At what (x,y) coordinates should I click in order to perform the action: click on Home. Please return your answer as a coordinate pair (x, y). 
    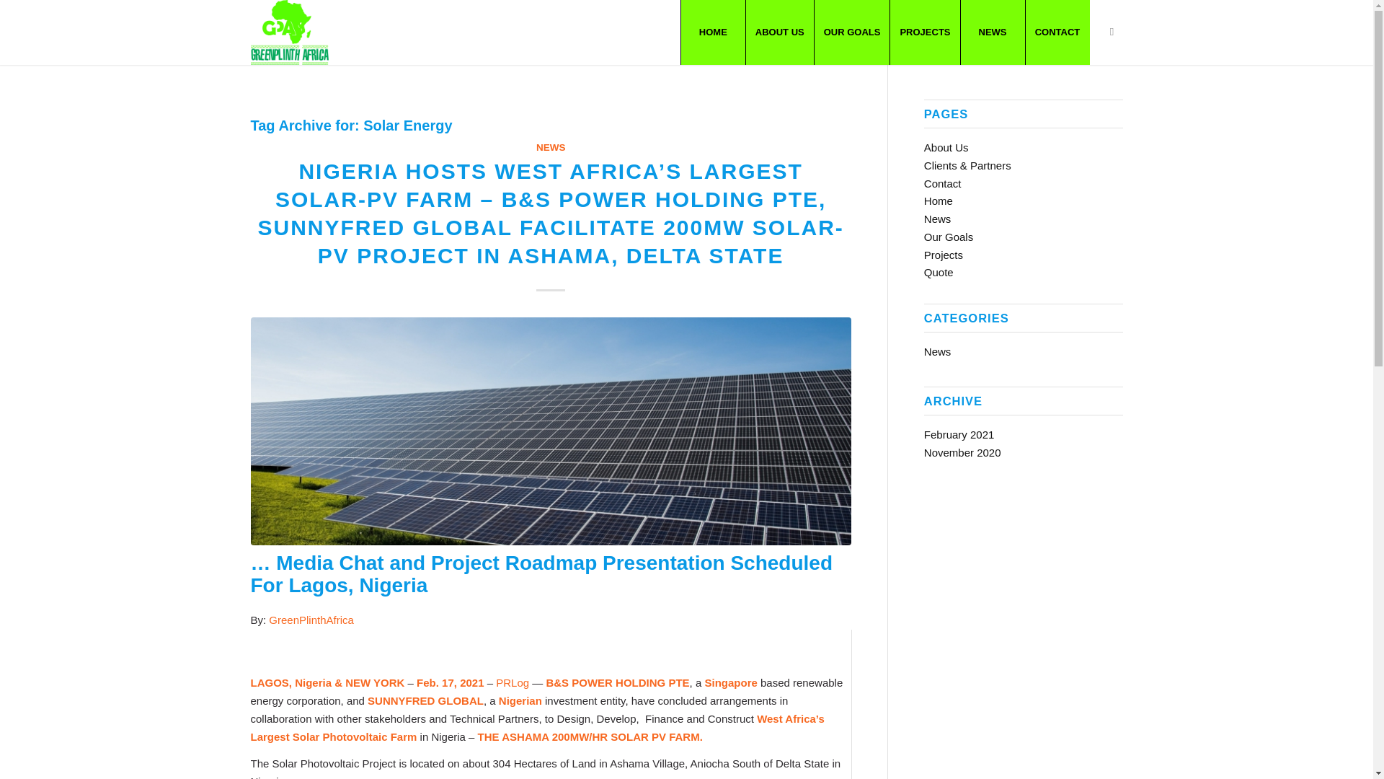
    Looking at the image, I should click on (939, 201).